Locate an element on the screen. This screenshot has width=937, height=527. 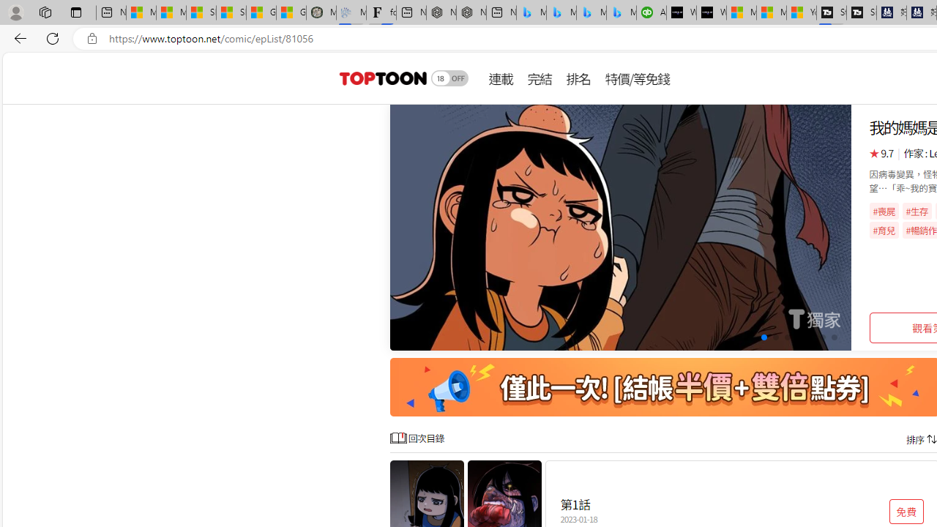
Class: swiper-slide swiper-slide-next is located at coordinates (621, 227).